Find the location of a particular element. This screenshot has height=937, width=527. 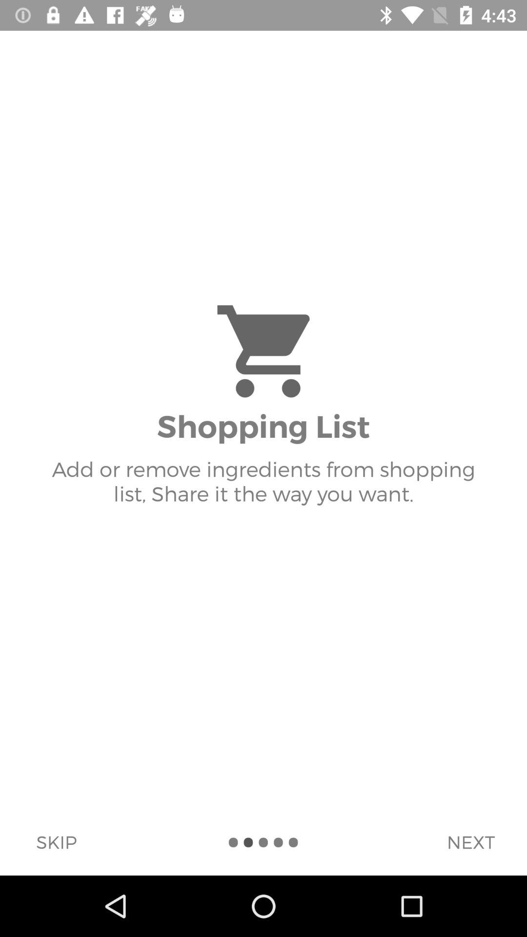

select next at the bottom right corner is located at coordinates (470, 842).